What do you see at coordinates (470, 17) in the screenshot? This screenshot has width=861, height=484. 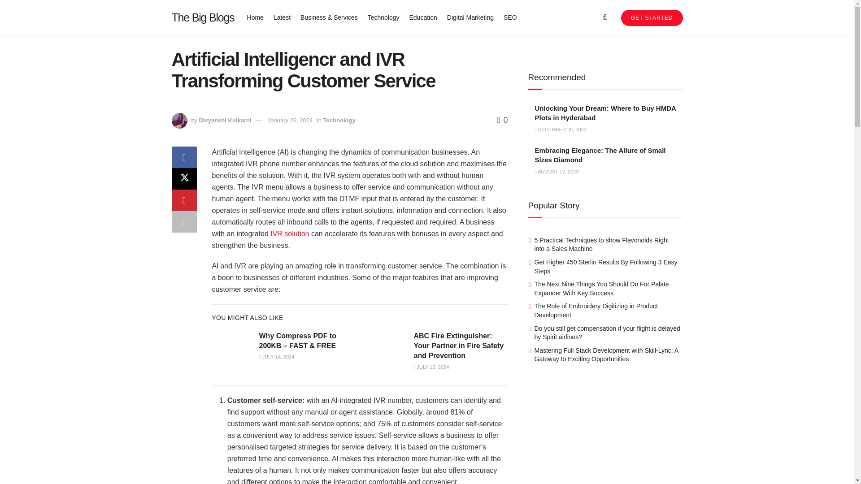 I see `Digital Marketing` at bounding box center [470, 17].